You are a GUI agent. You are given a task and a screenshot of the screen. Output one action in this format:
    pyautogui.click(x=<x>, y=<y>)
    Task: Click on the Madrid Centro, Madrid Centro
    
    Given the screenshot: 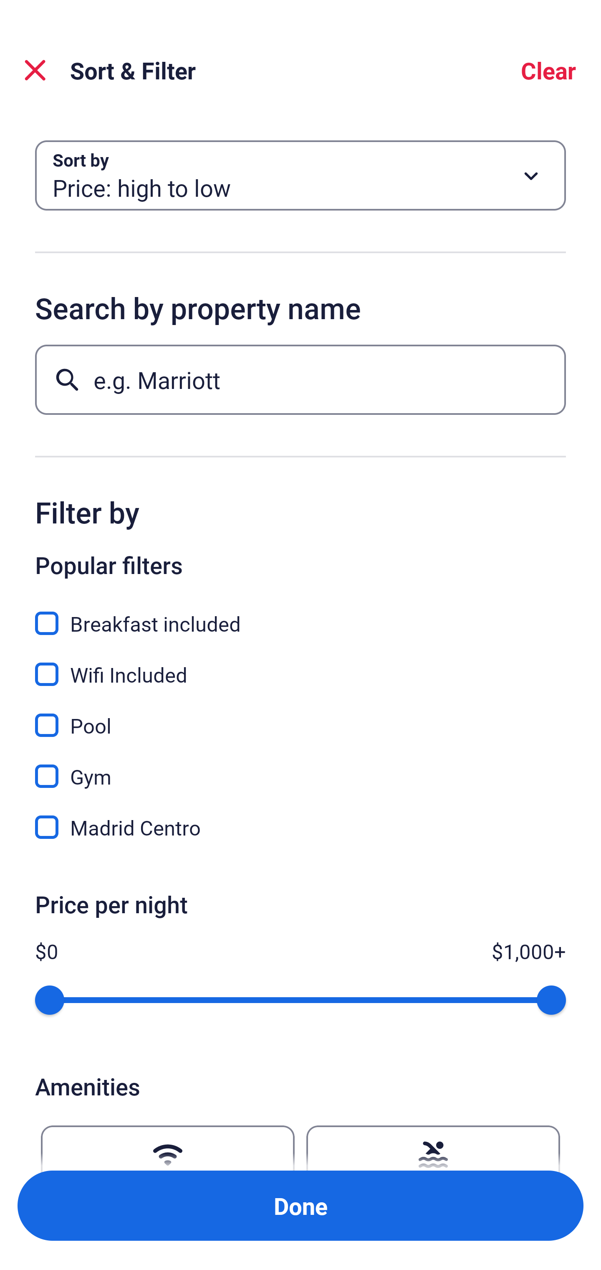 What is the action you would take?
    pyautogui.click(x=300, y=827)
    